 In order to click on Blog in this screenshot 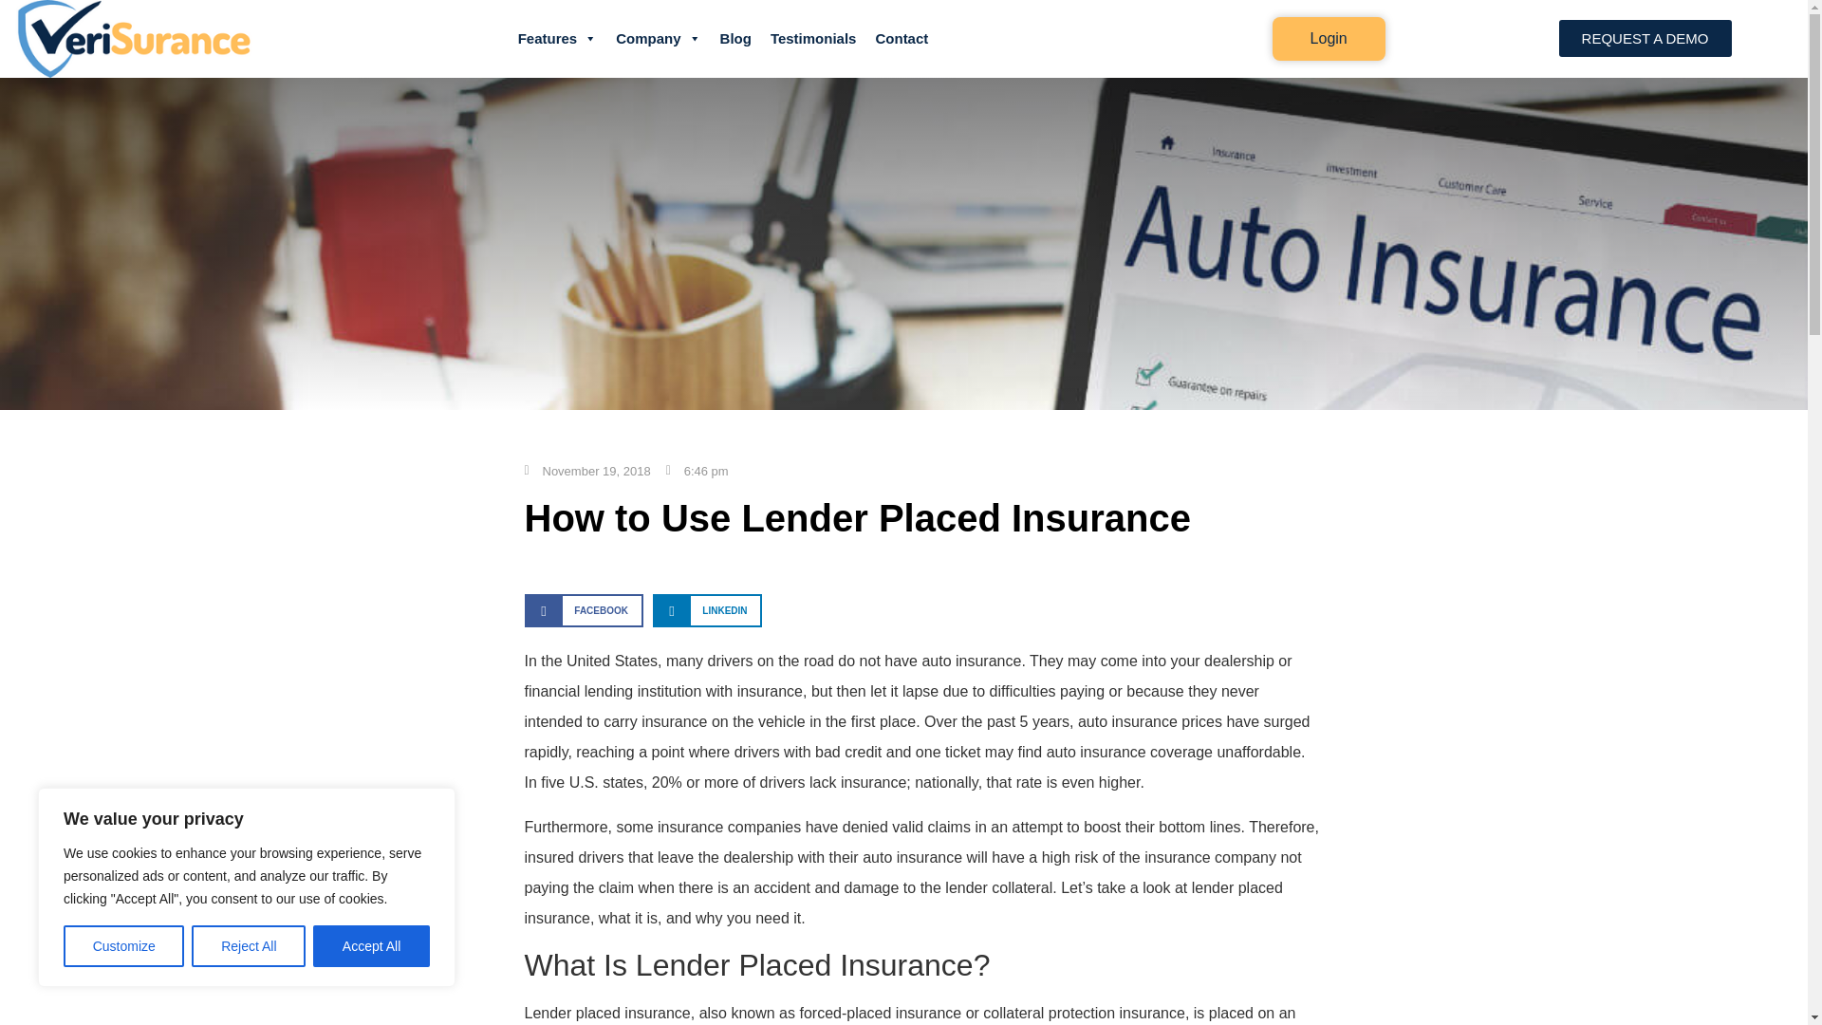, I will do `click(735, 38)`.